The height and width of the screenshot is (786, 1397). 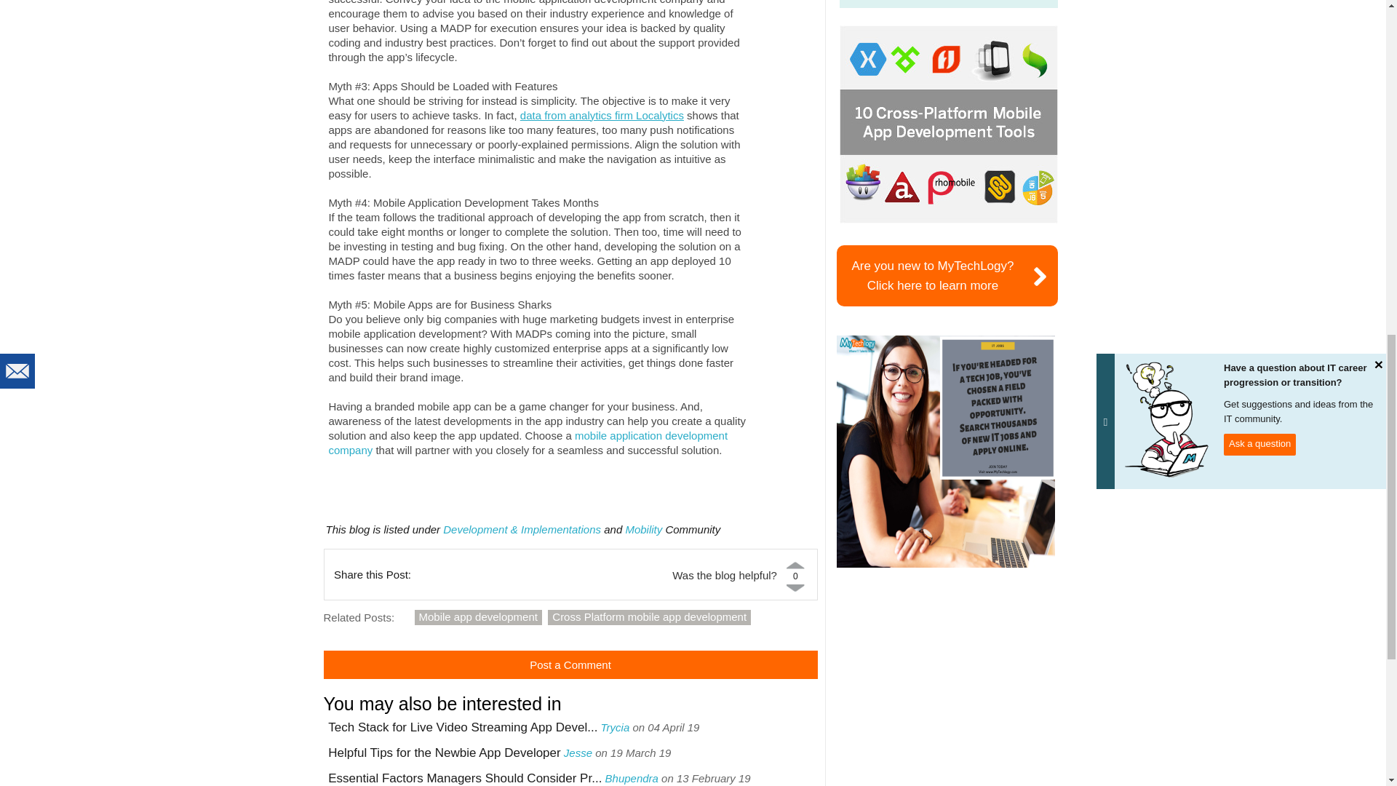 I want to click on Tech Stack for Live Video Streaming App Development, so click(x=463, y=727).